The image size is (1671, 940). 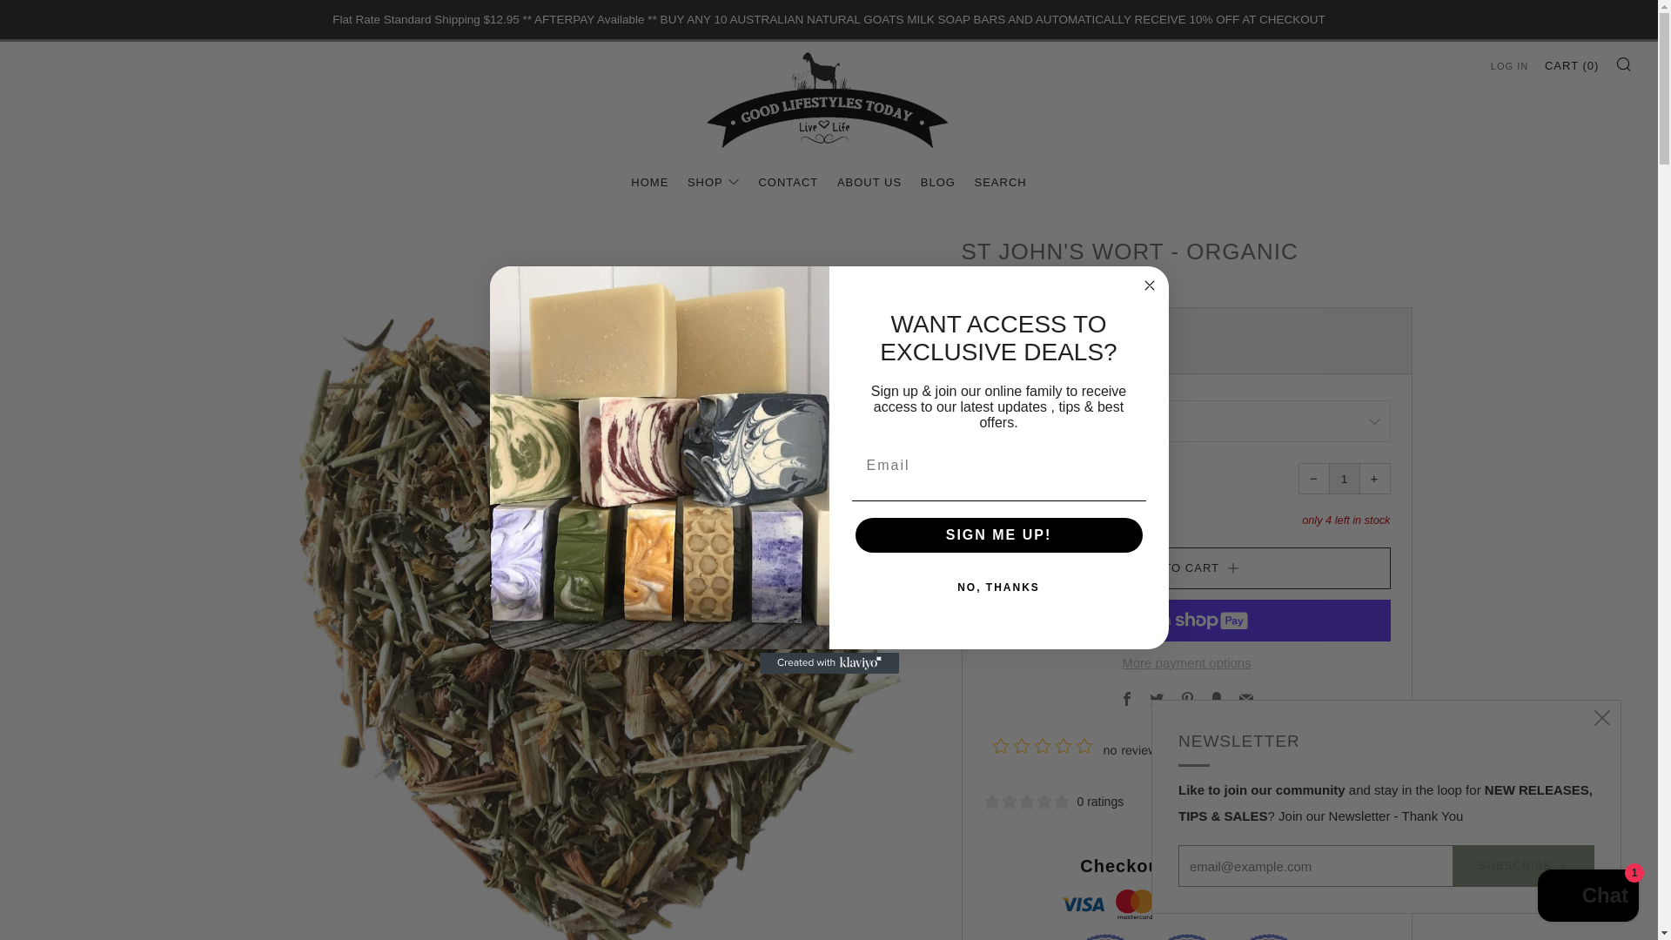 I want to click on 1, so click(x=1344, y=479).